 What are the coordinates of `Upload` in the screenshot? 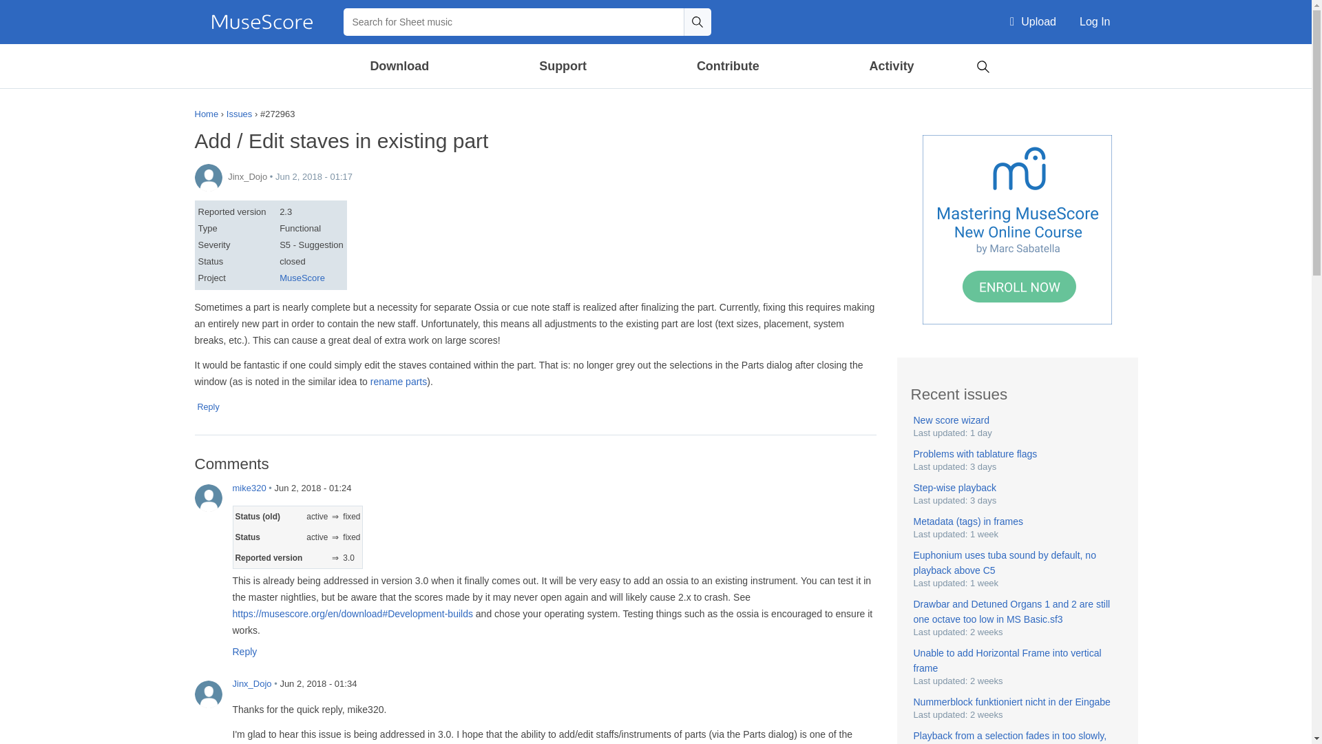 It's located at (1033, 22).